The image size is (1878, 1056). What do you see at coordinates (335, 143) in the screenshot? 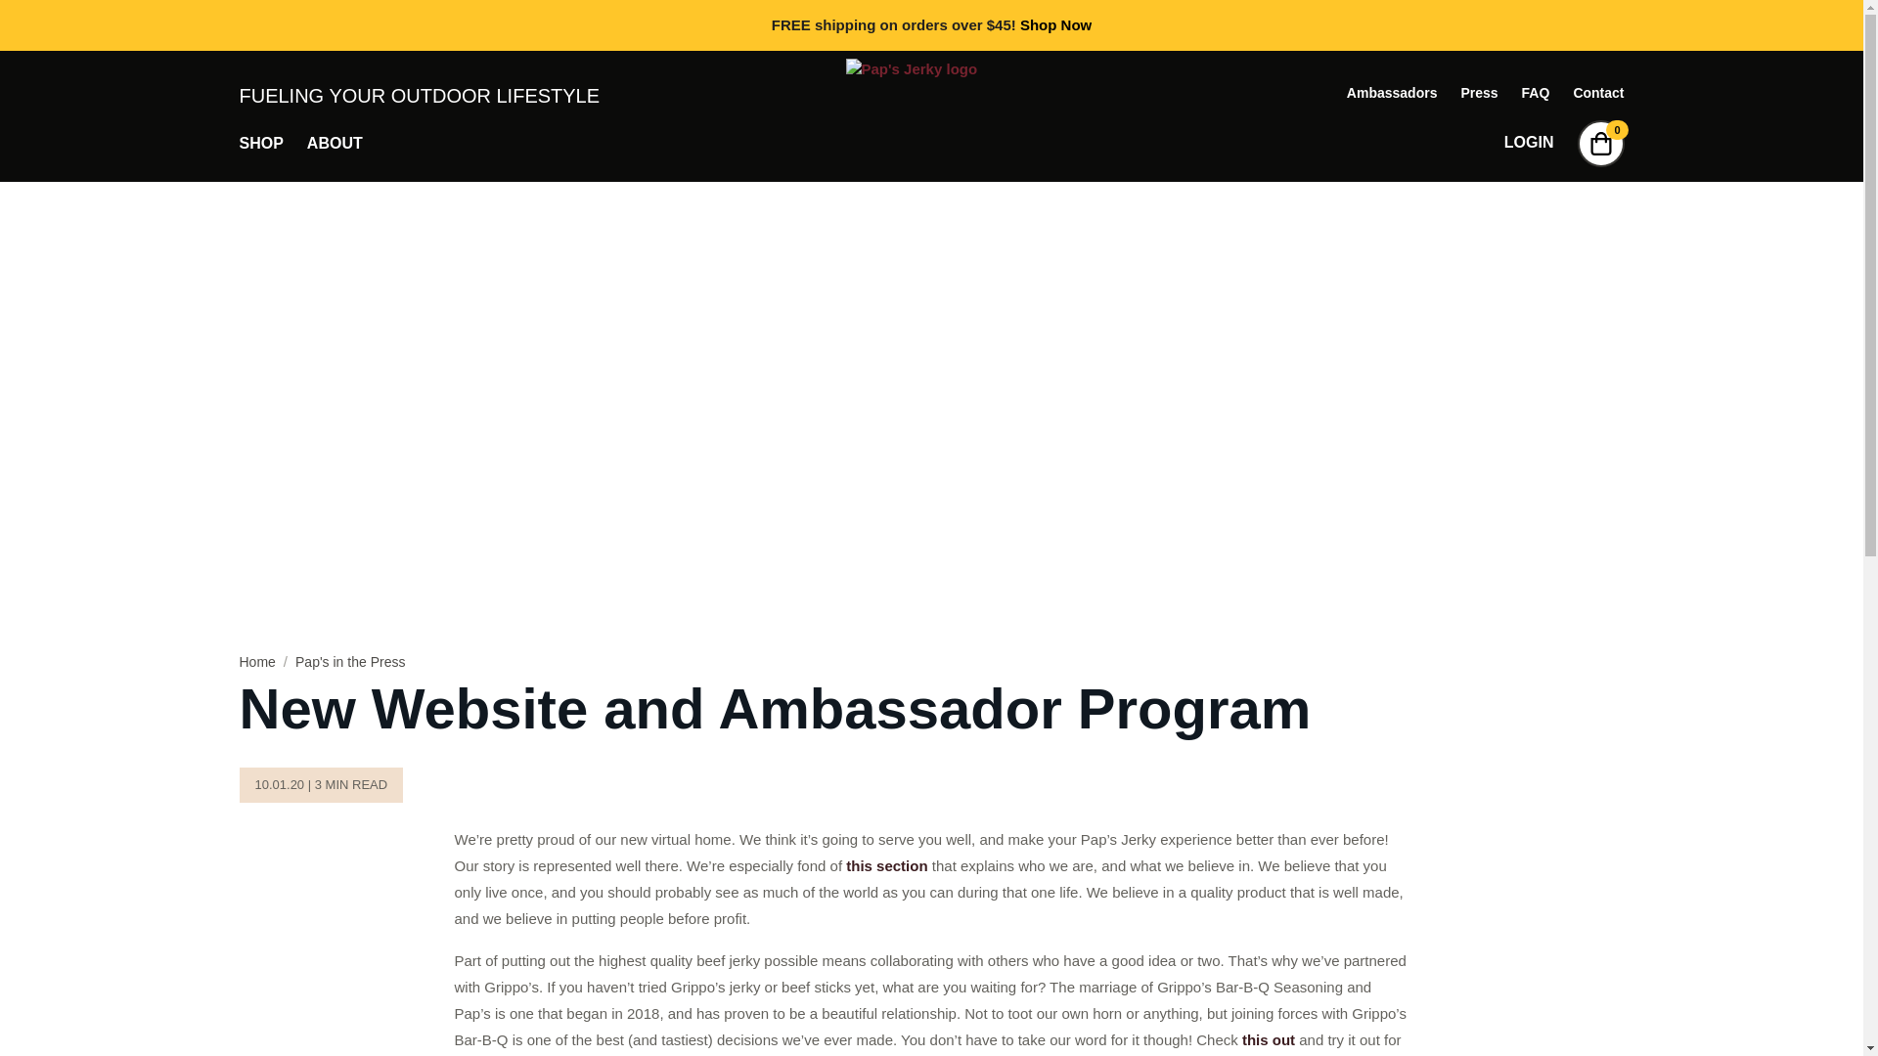
I see `ABOUT` at bounding box center [335, 143].